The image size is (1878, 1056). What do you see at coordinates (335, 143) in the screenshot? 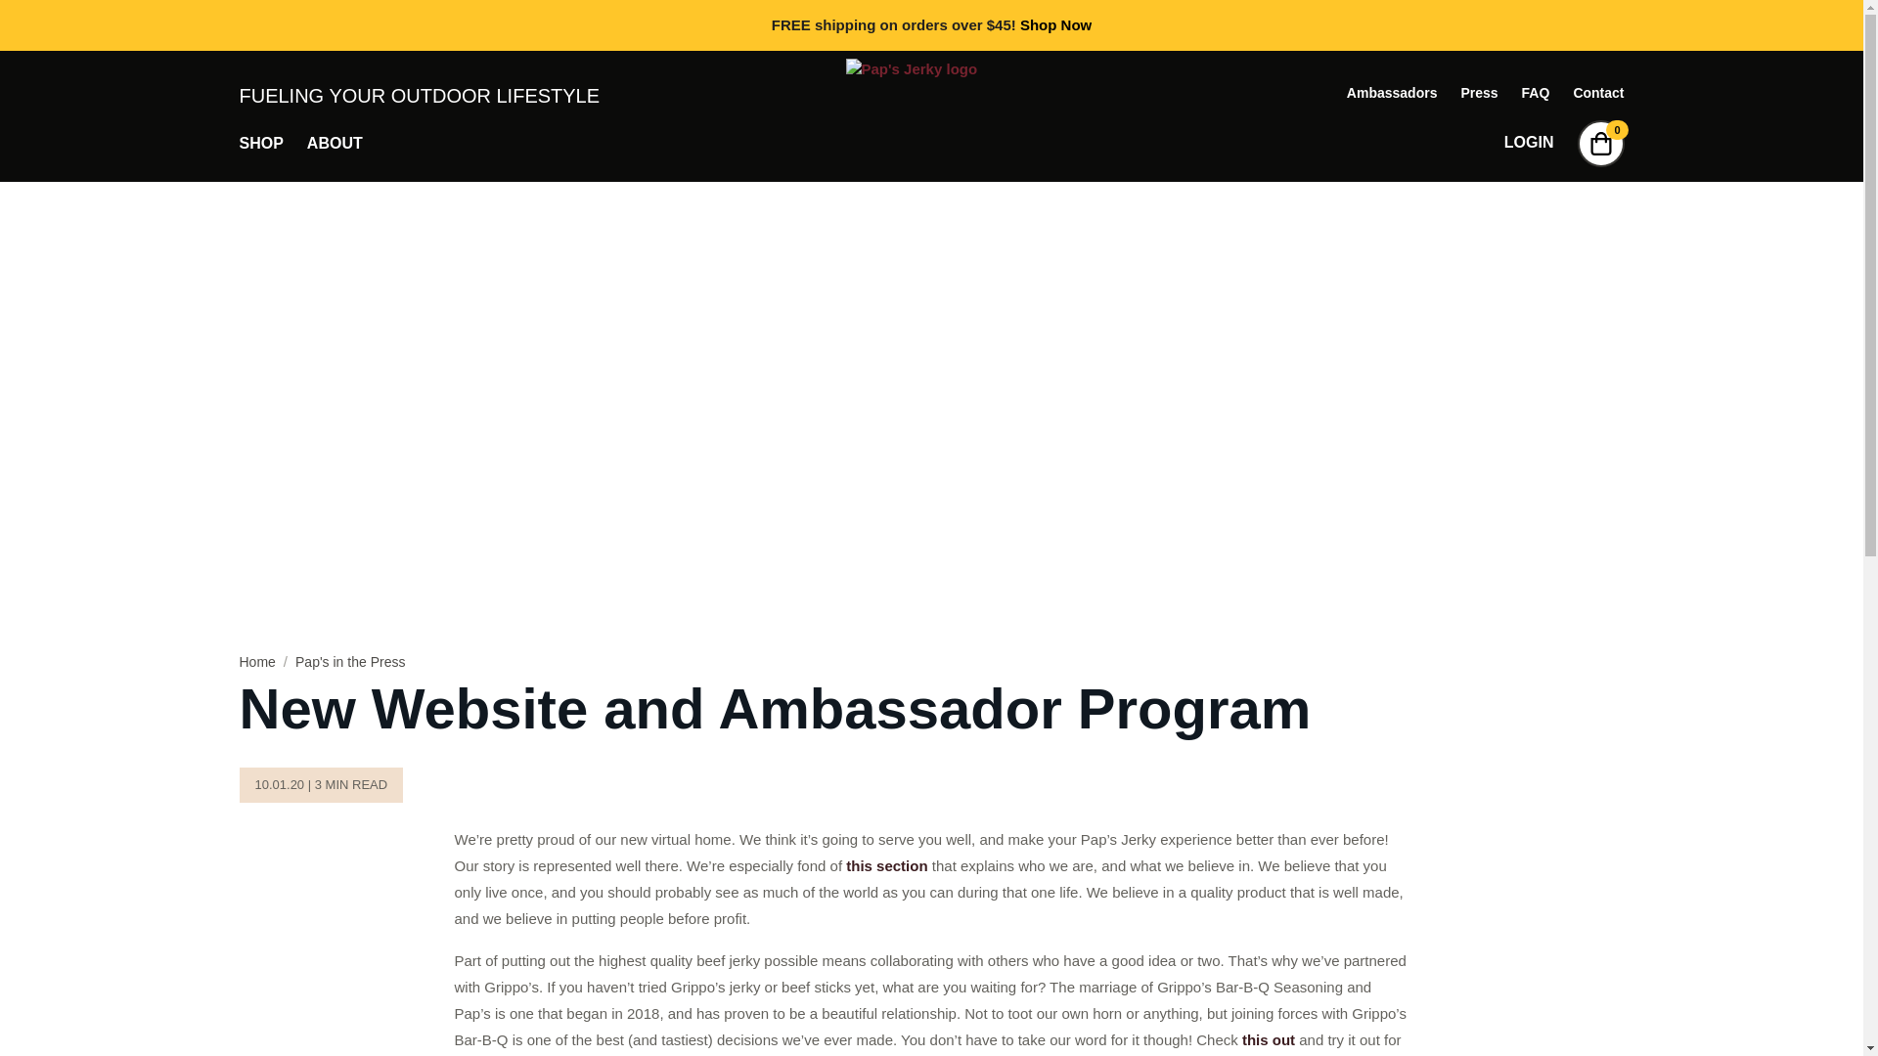
I see `ABOUT` at bounding box center [335, 143].